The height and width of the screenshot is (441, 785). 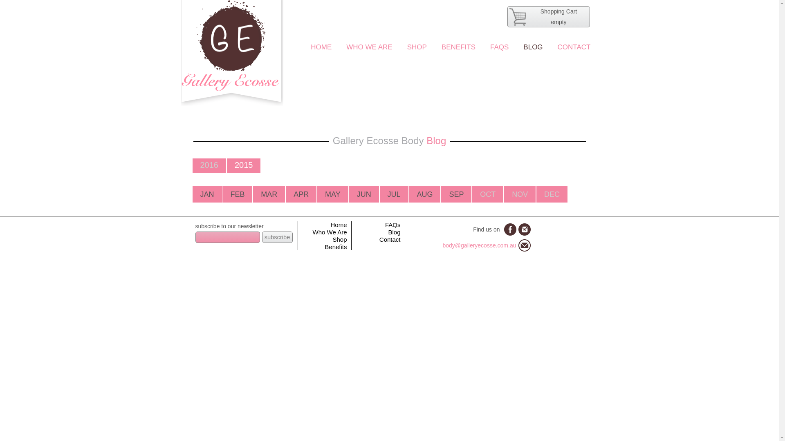 I want to click on MAR, so click(x=269, y=194).